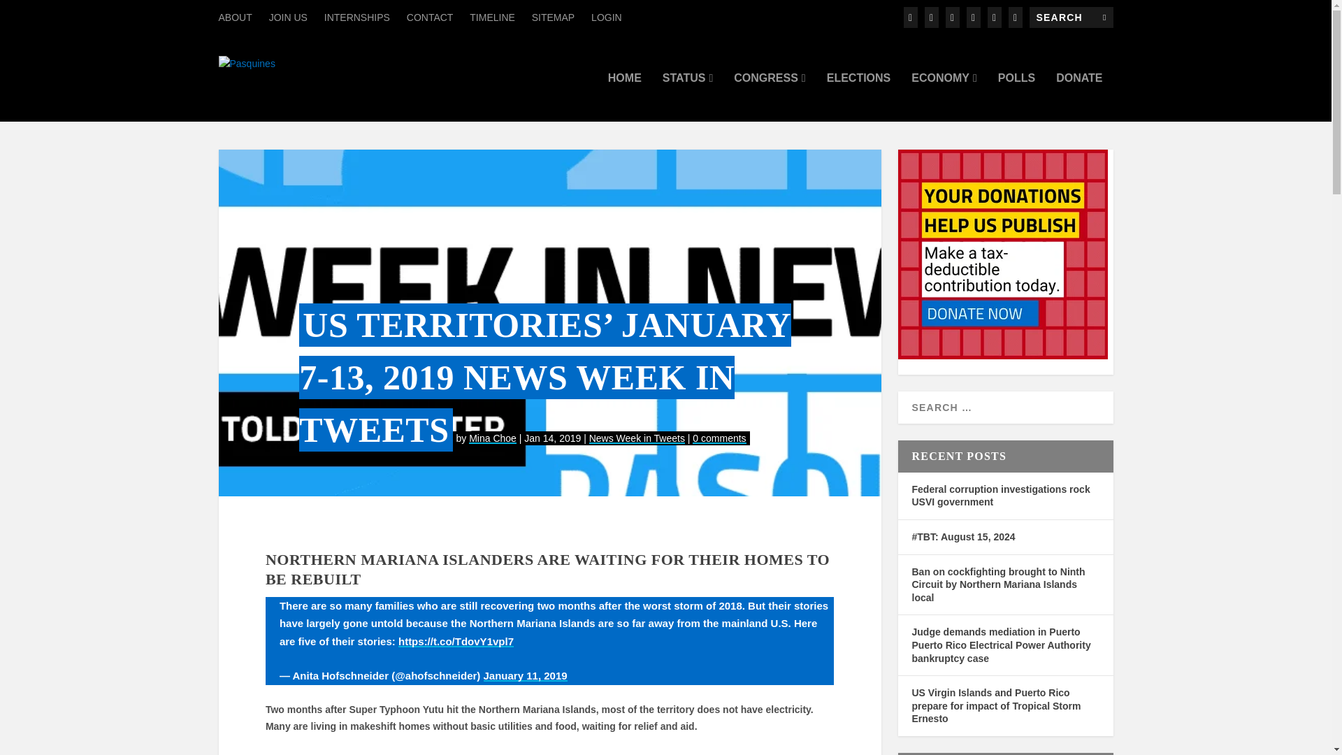 This screenshot has width=1342, height=755. Describe the element at coordinates (552, 17) in the screenshot. I see `SITEMAP` at that location.